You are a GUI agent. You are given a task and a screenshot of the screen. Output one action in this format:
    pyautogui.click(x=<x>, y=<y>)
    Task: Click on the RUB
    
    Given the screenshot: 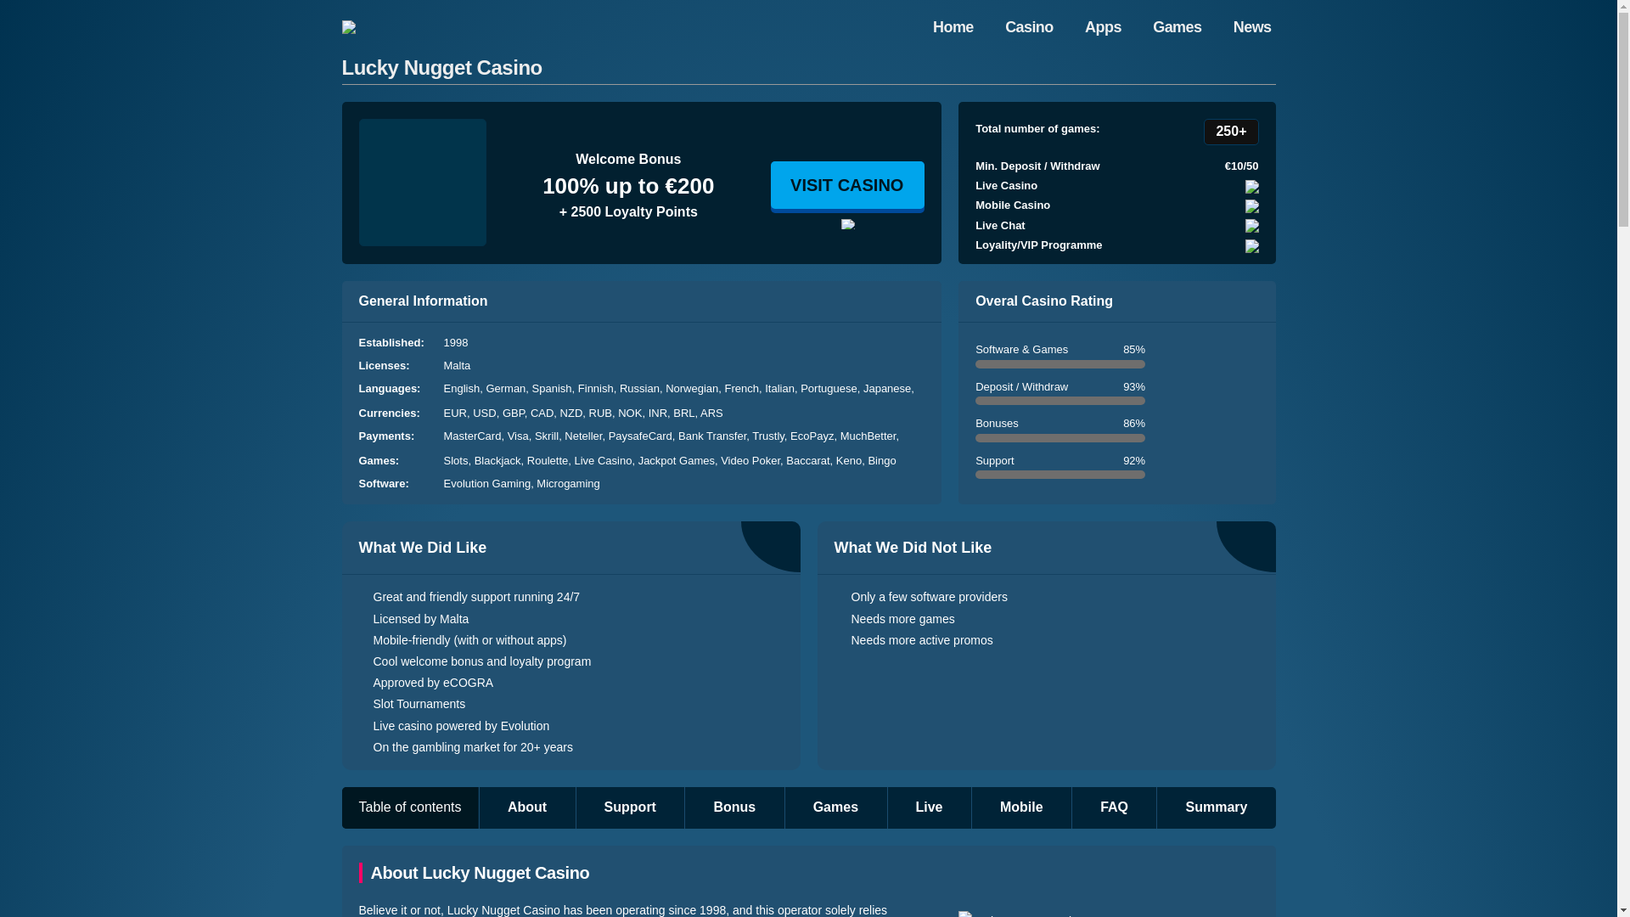 What is the action you would take?
    pyautogui.click(x=604, y=413)
    